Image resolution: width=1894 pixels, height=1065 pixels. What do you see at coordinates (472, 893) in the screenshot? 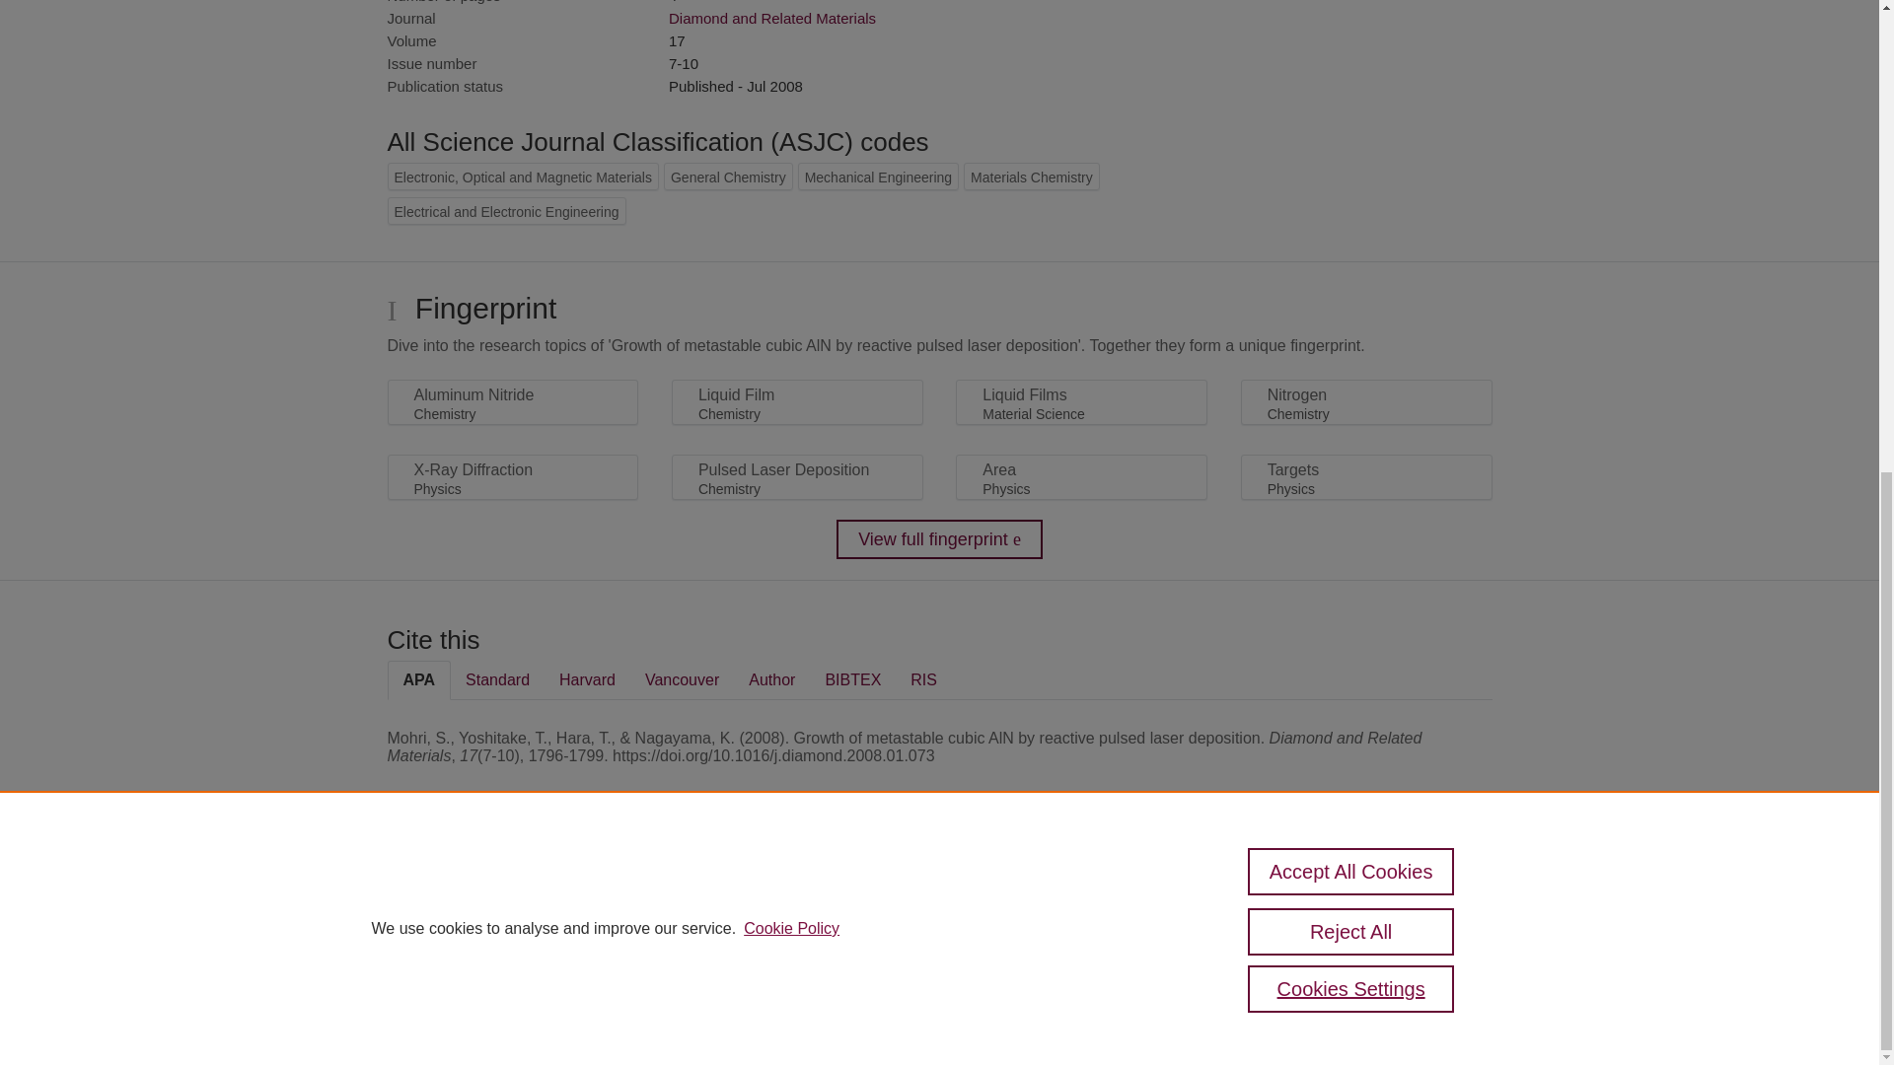
I see `Pure` at bounding box center [472, 893].